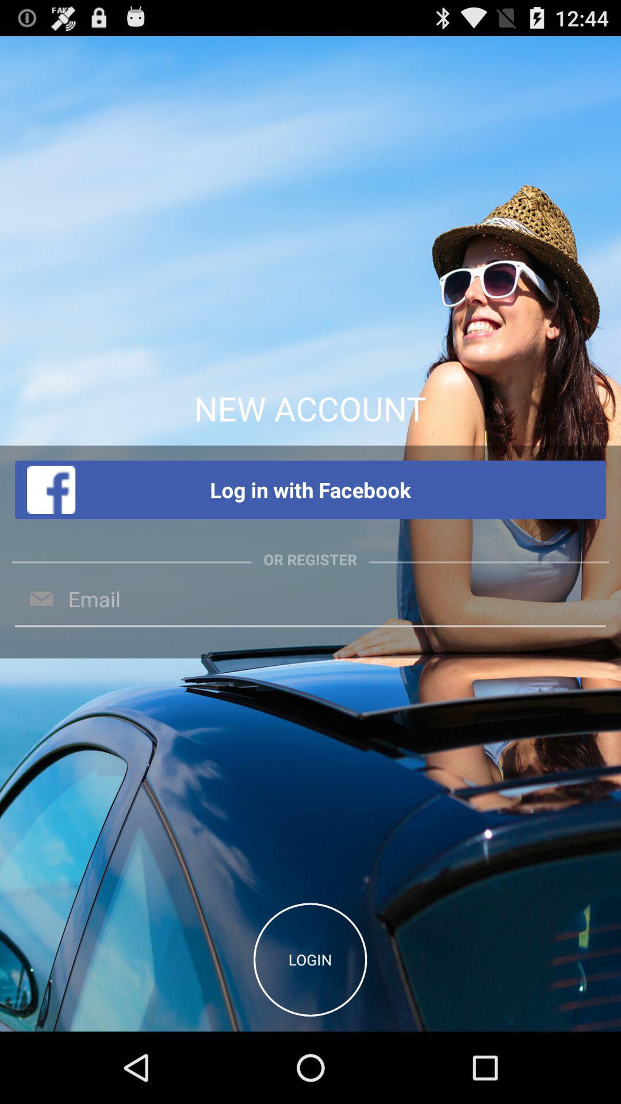 The width and height of the screenshot is (621, 1104). I want to click on select log in with, so click(310, 490).